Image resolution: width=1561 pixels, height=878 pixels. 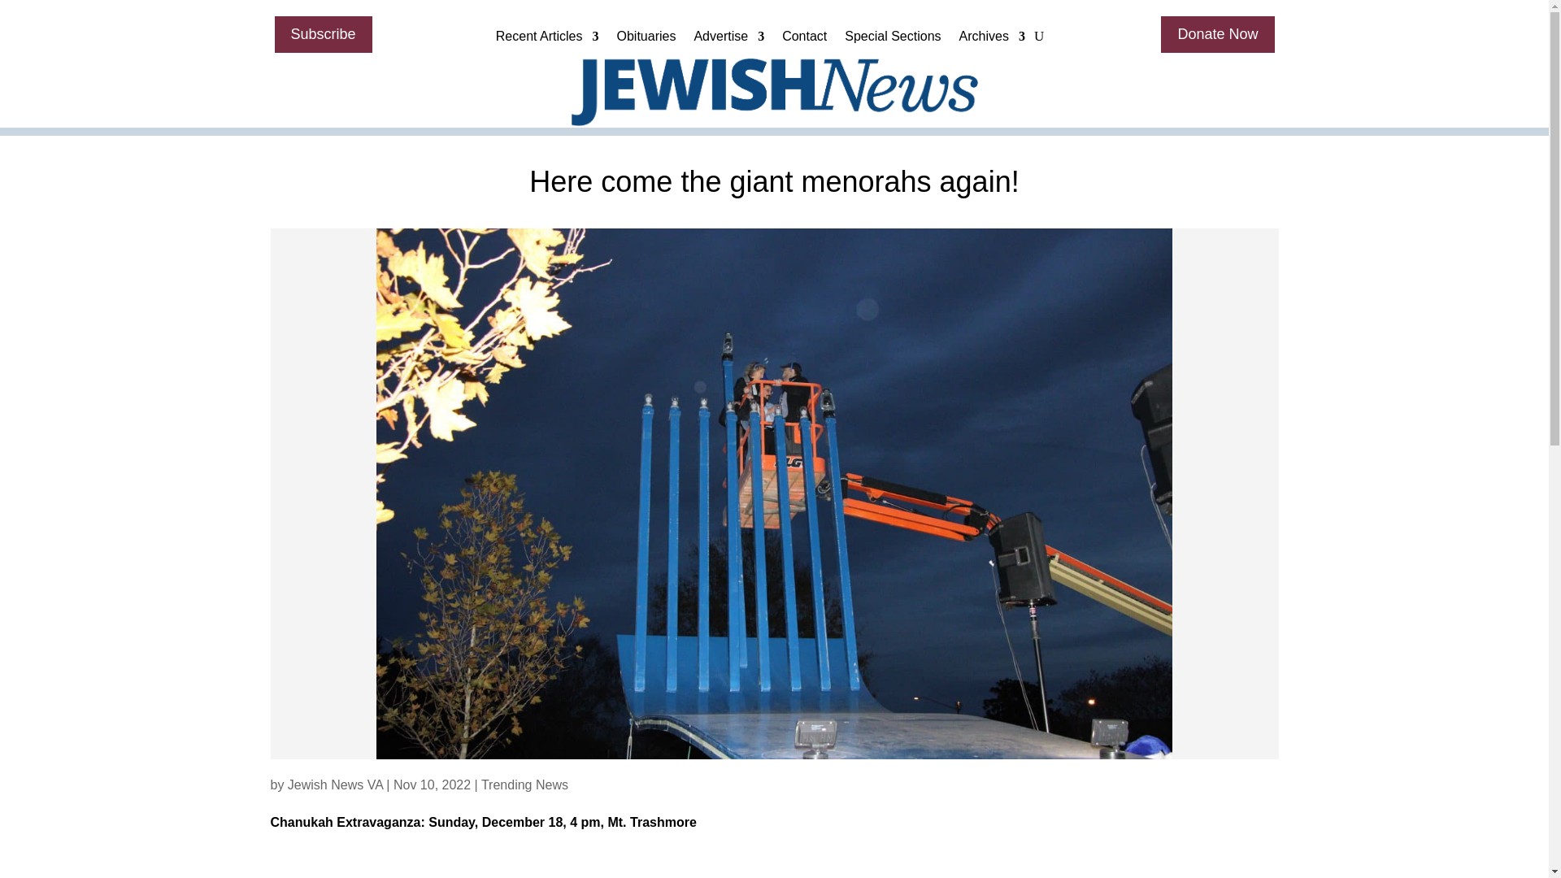 I want to click on Archives, so click(x=992, y=40).